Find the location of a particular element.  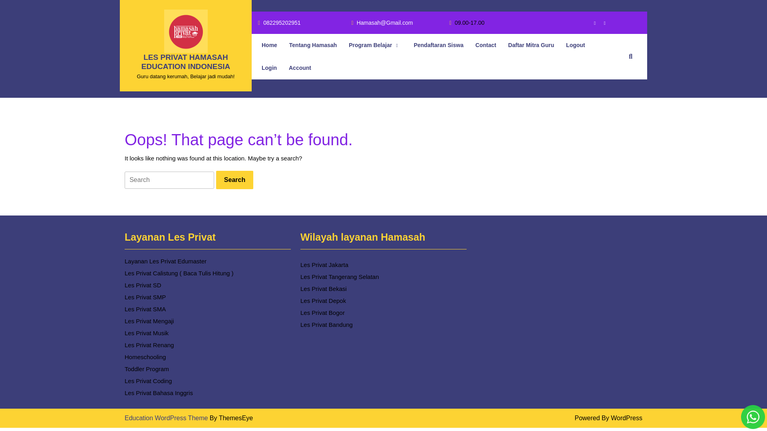

Account is located at coordinates (279, 23).